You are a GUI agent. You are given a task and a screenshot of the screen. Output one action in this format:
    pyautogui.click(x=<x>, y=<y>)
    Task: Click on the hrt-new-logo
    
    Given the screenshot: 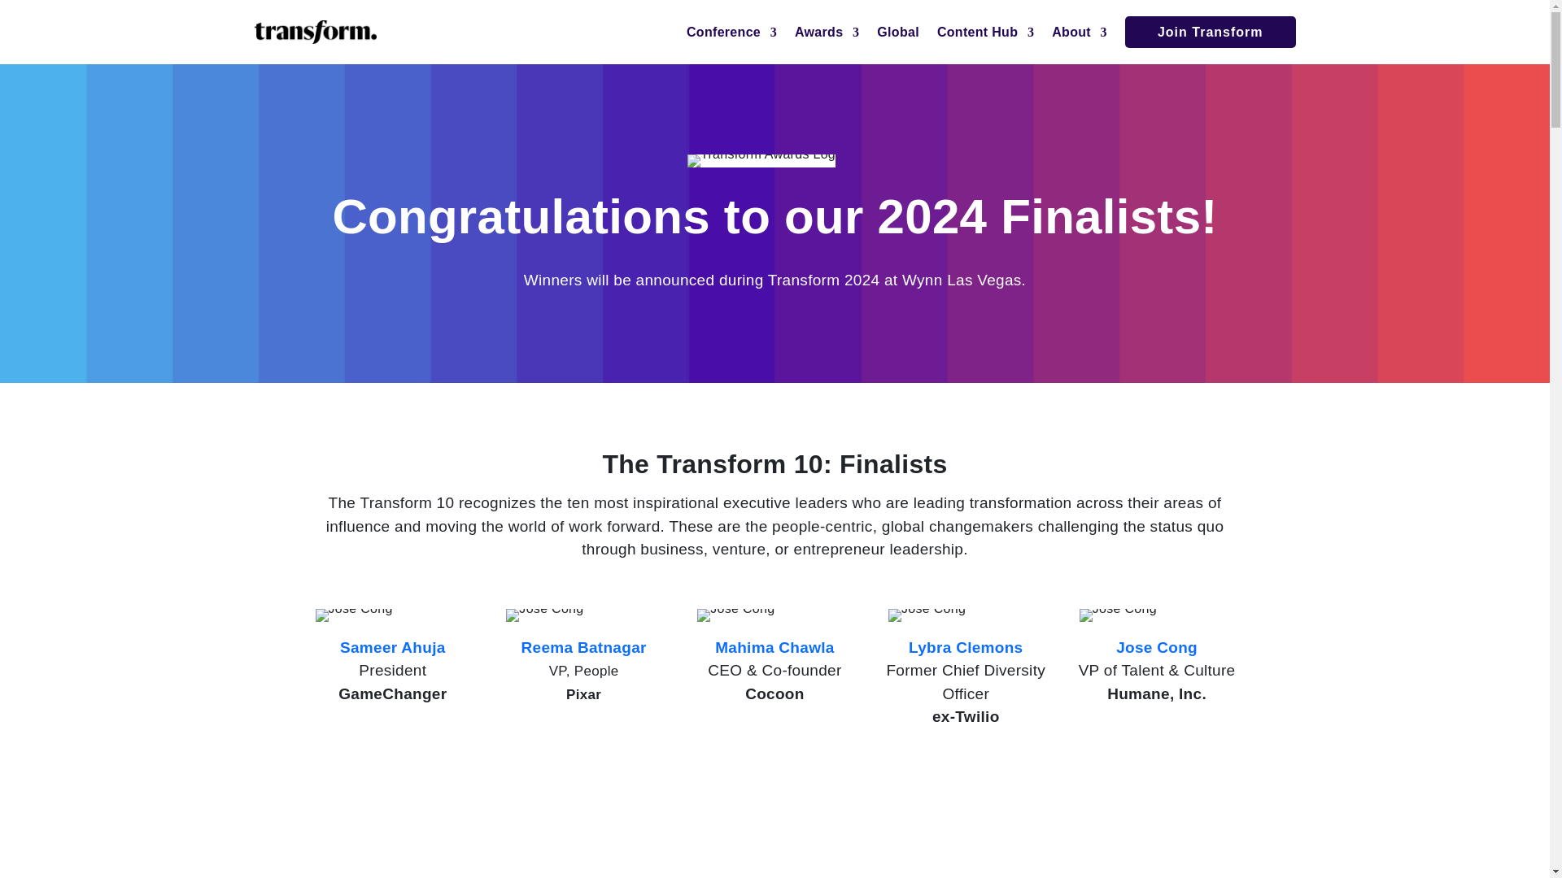 What is the action you would take?
    pyautogui.click(x=314, y=32)
    